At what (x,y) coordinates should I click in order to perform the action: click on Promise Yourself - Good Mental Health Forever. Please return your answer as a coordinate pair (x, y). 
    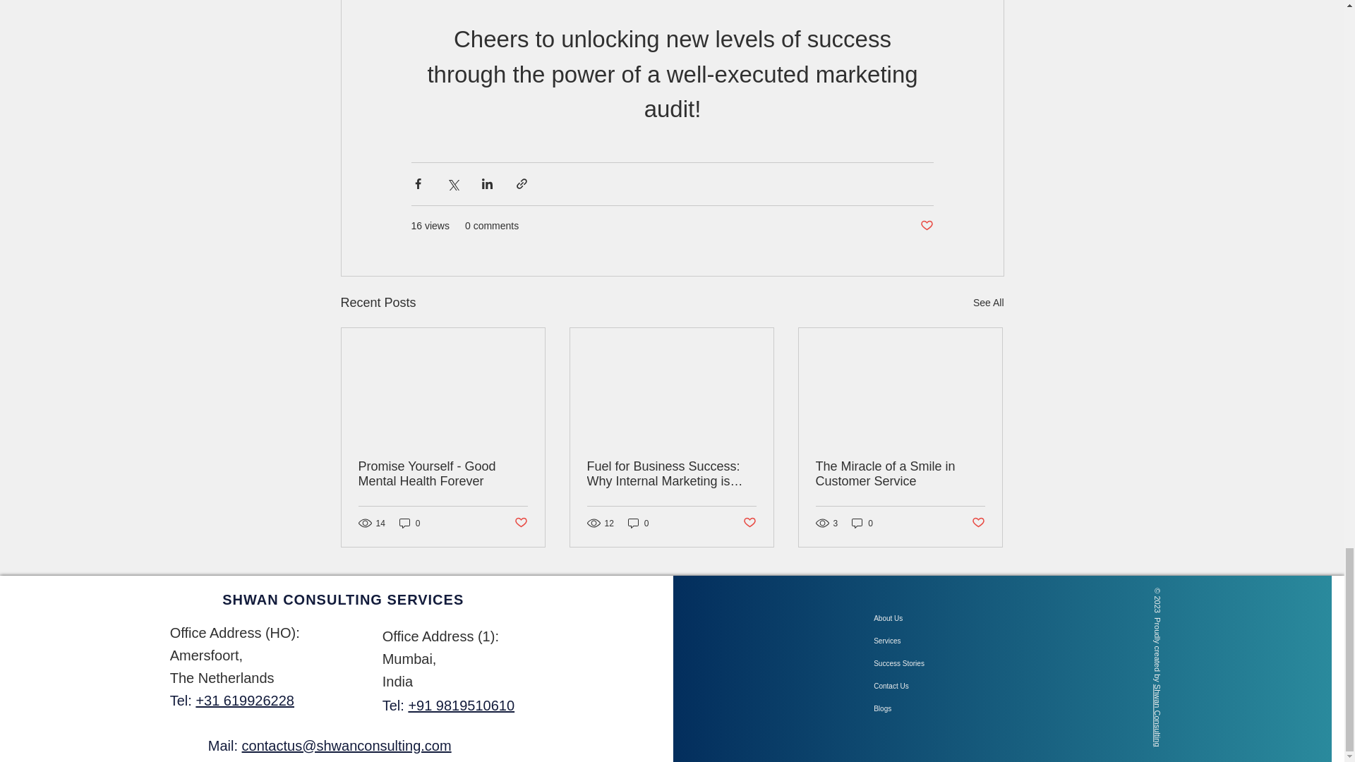
    Looking at the image, I should click on (443, 474).